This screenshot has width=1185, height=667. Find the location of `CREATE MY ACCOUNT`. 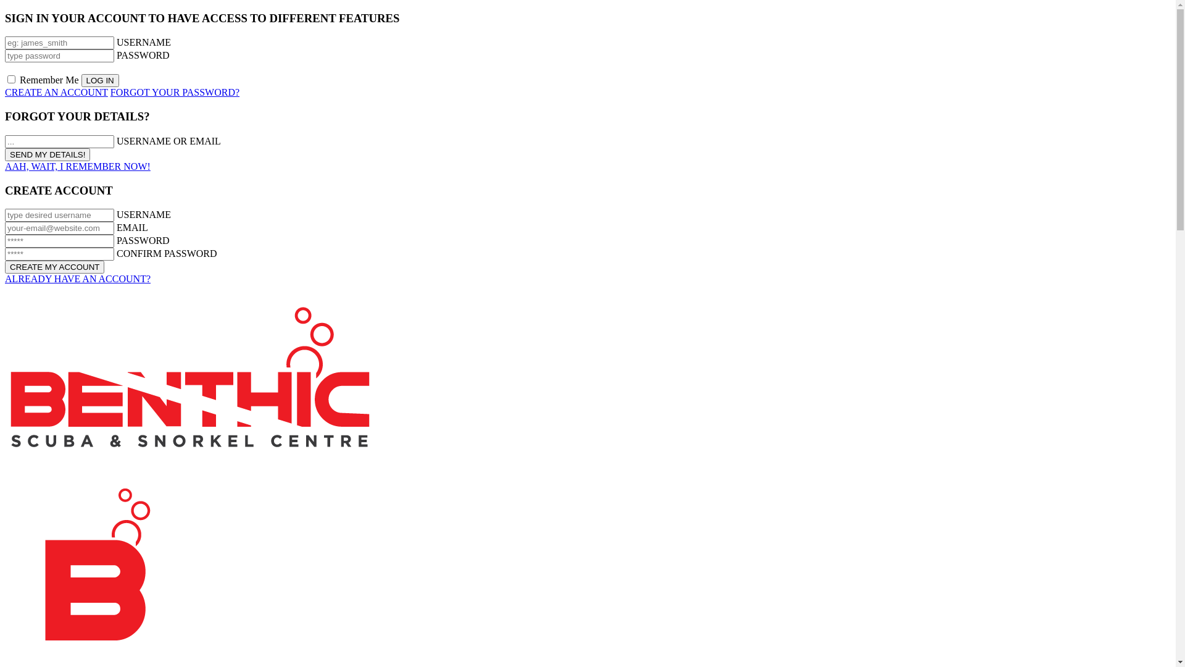

CREATE MY ACCOUNT is located at coordinates (54, 267).